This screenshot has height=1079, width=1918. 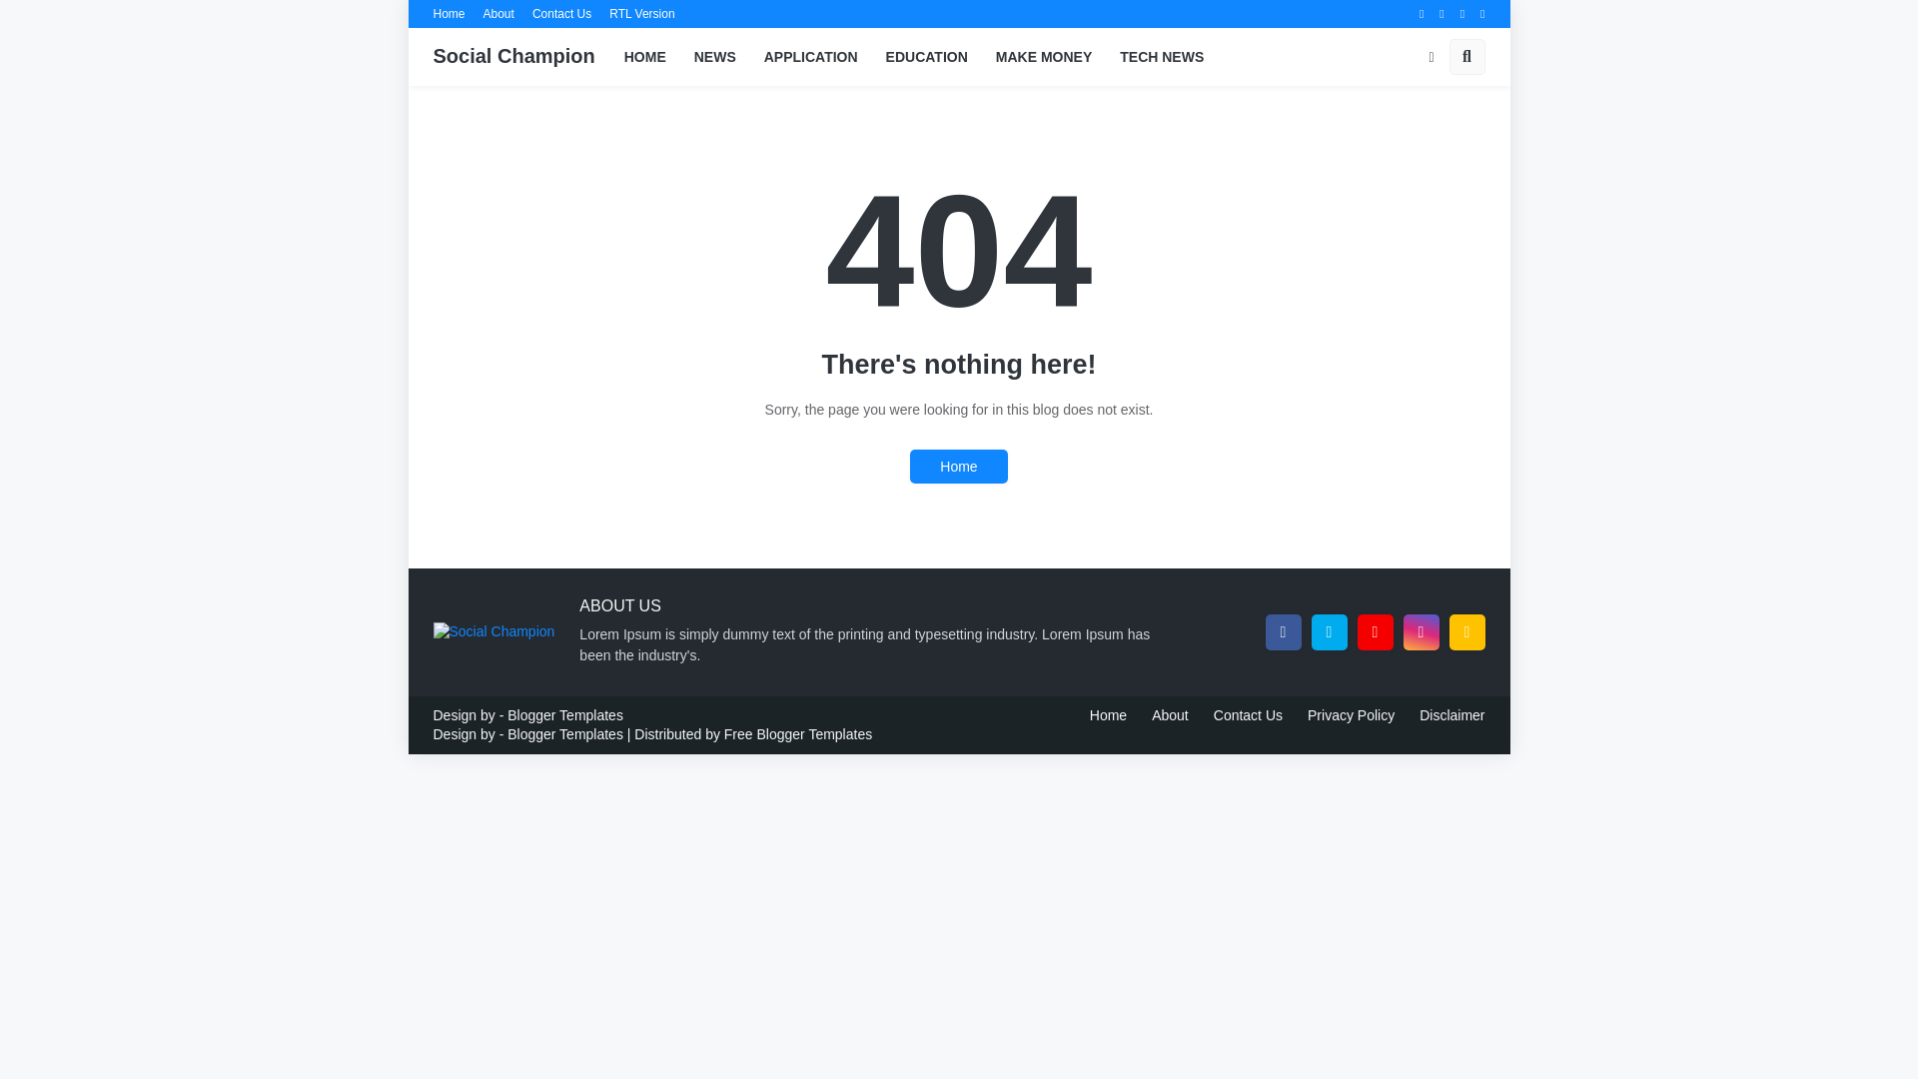 What do you see at coordinates (561, 14) in the screenshot?
I see `Contact Us` at bounding box center [561, 14].